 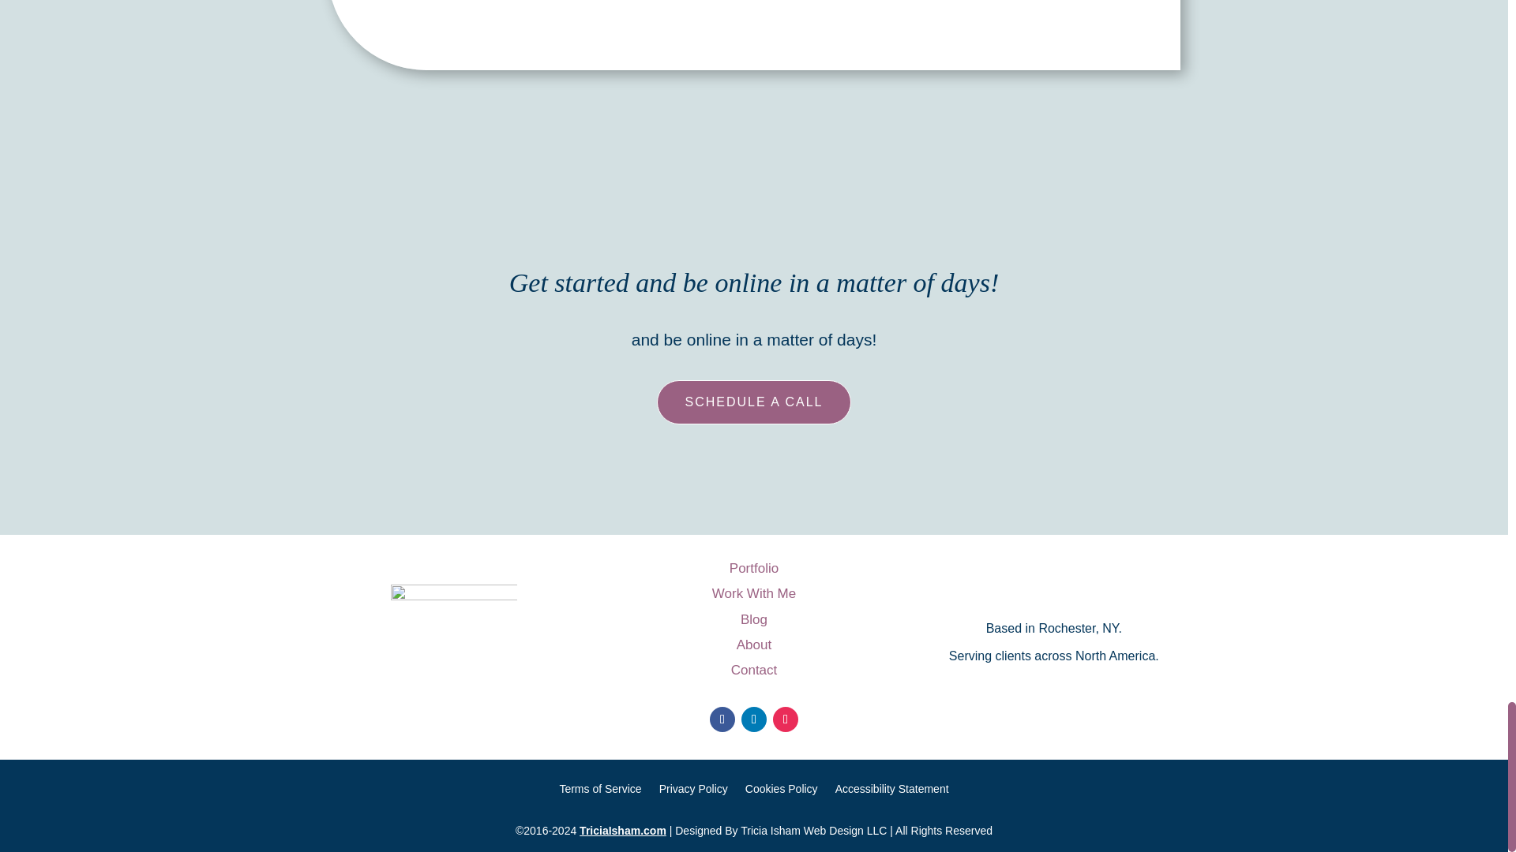 I want to click on Blog, so click(x=753, y=619).